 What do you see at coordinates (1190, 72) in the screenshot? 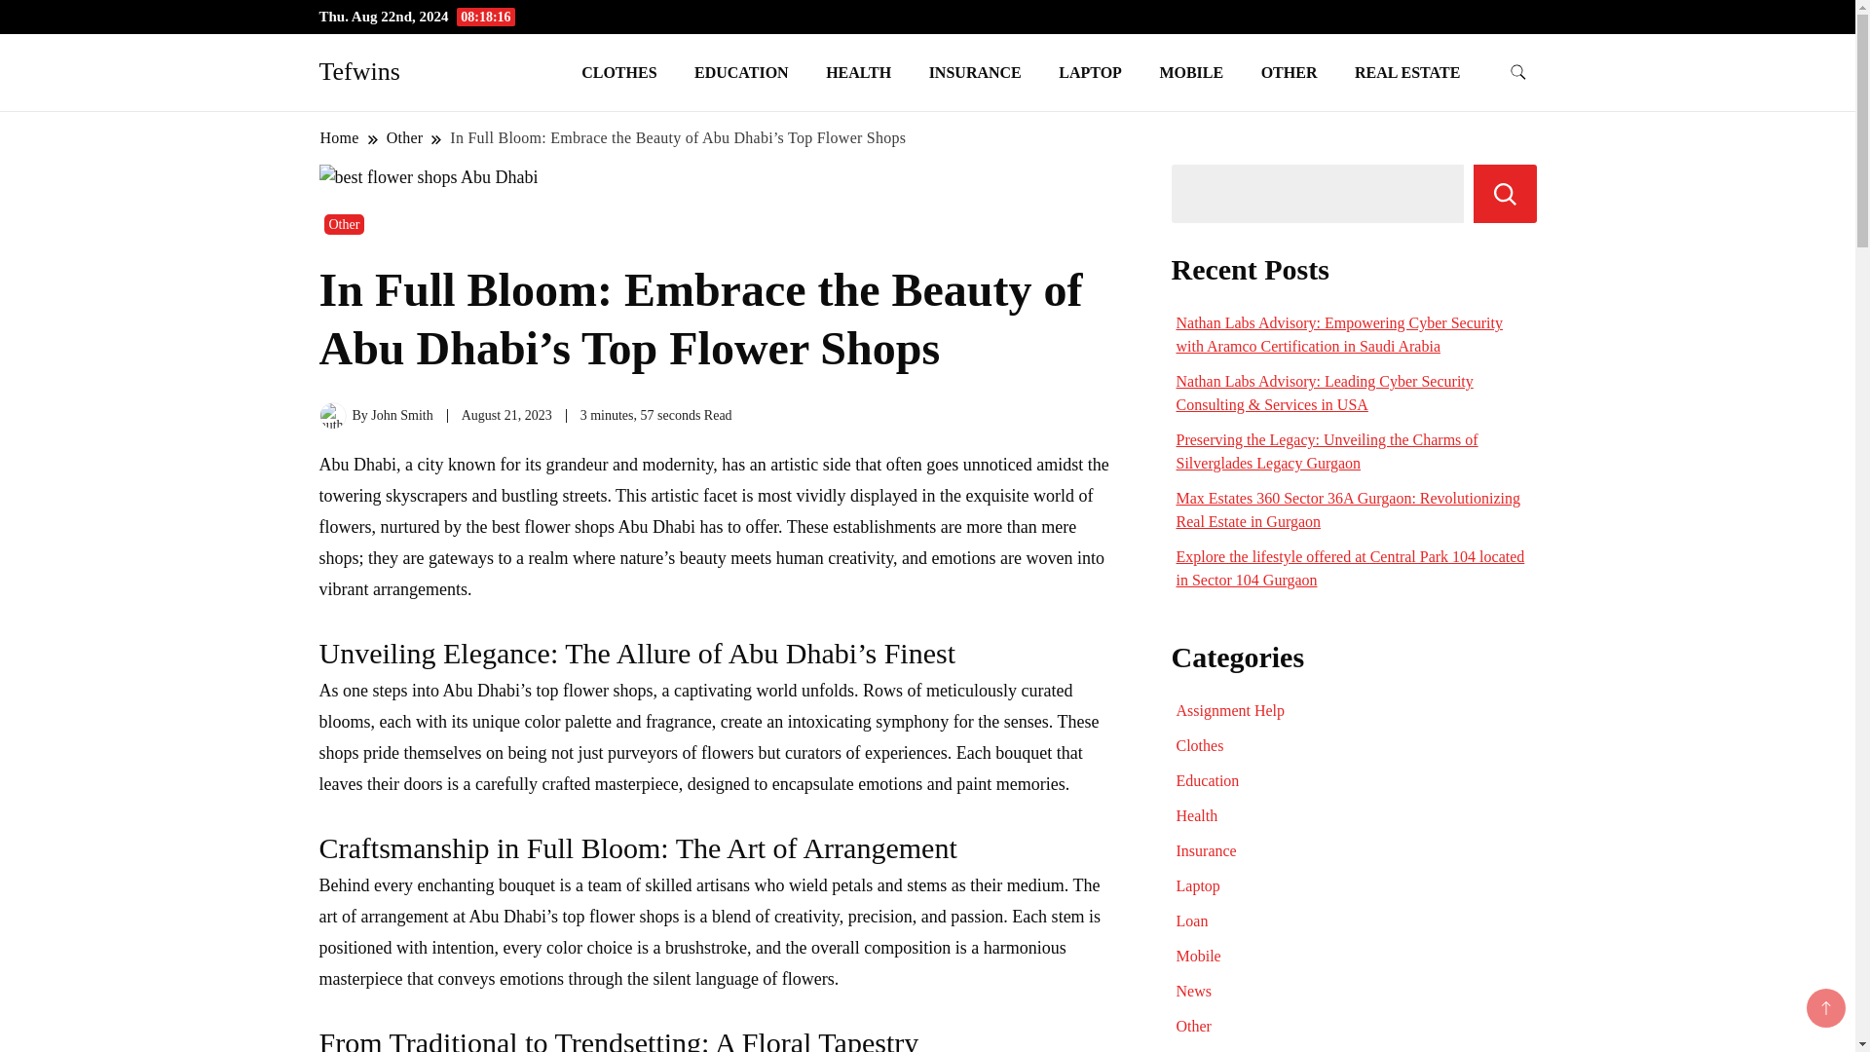
I see `MOBILE` at bounding box center [1190, 72].